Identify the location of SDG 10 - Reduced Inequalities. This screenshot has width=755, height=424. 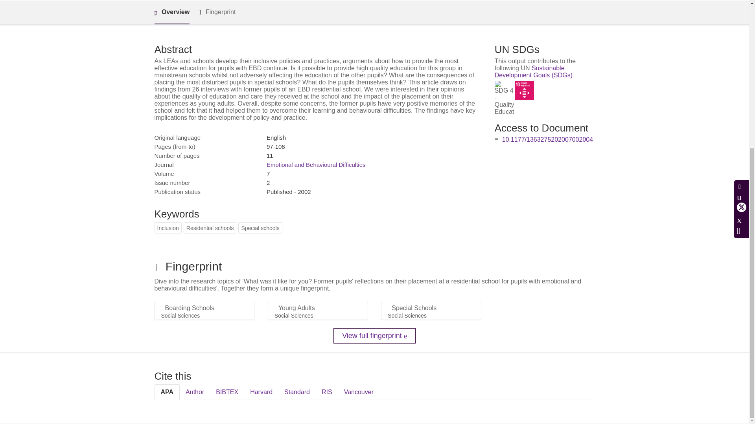
(524, 90).